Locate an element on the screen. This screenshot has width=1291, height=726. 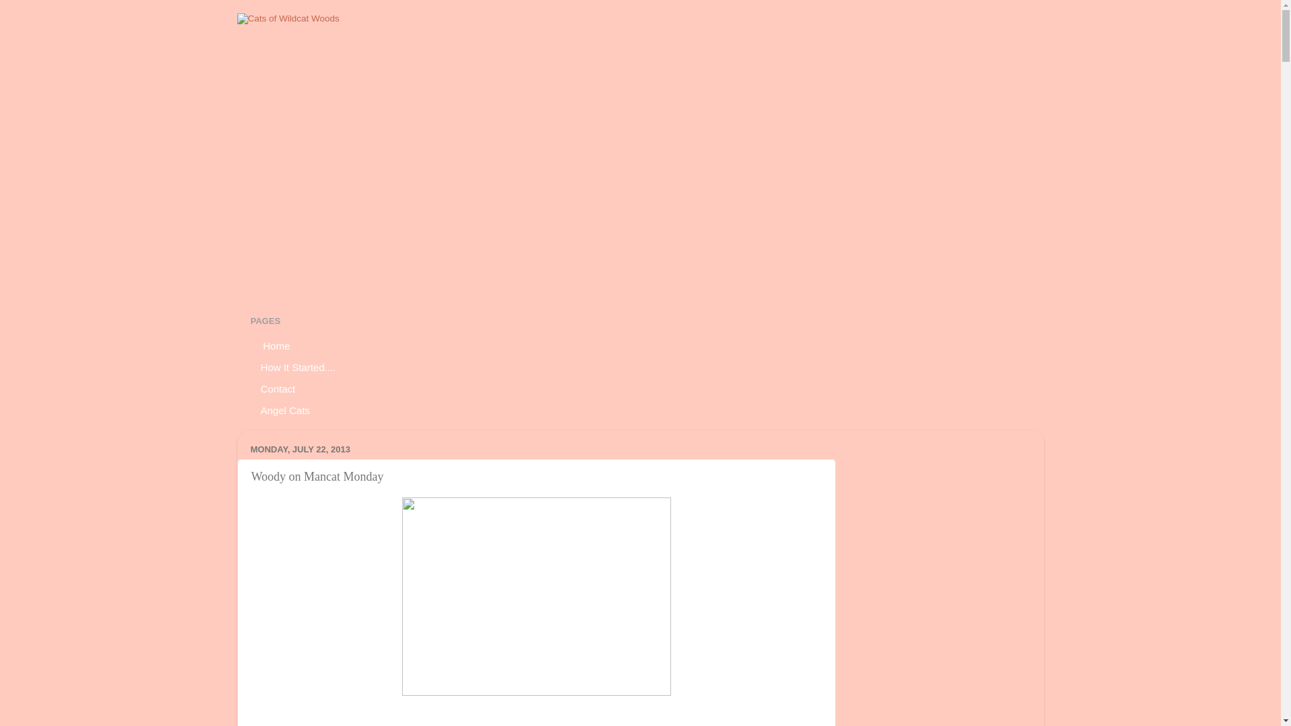
Angel Cats is located at coordinates (285, 410).